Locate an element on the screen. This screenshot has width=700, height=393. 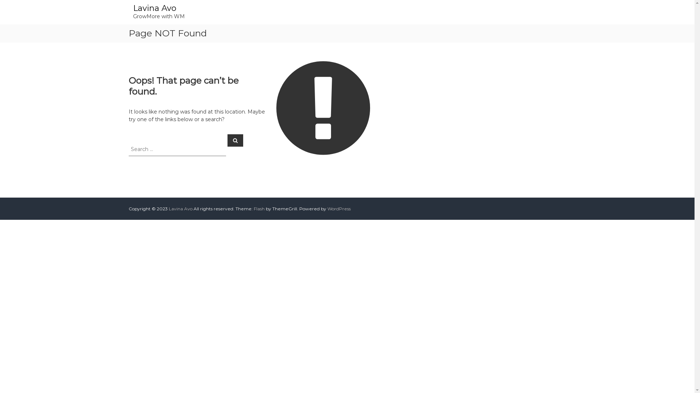
Search is located at coordinates (236, 140).